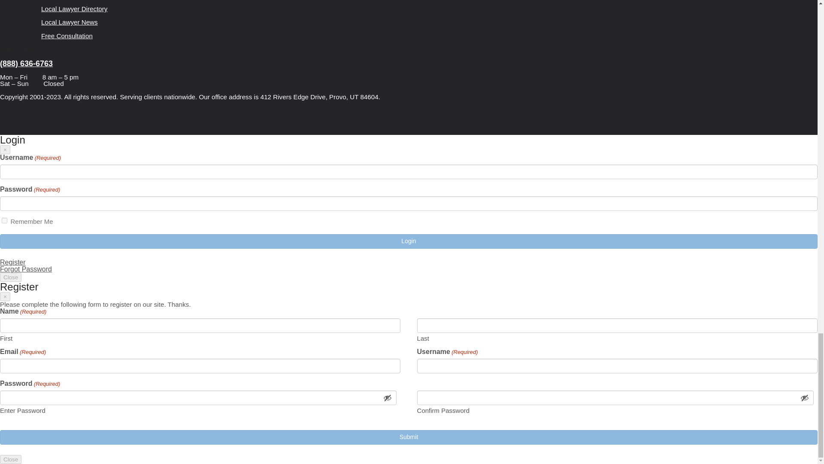 Image resolution: width=824 pixels, height=464 pixels. Describe the element at coordinates (74, 9) in the screenshot. I see `Local Lawyer Directory` at that location.